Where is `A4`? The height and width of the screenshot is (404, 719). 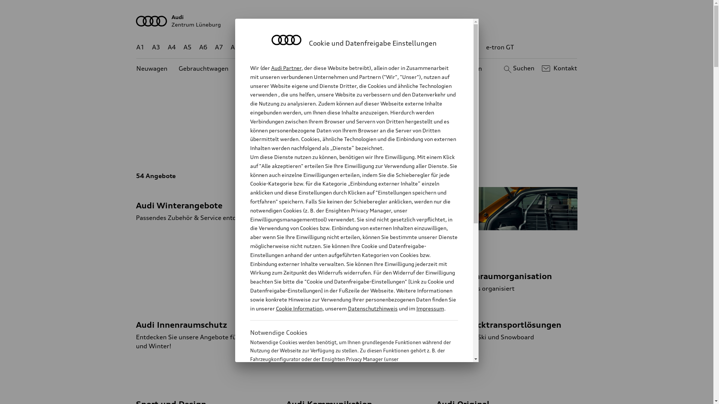 A4 is located at coordinates (172, 47).